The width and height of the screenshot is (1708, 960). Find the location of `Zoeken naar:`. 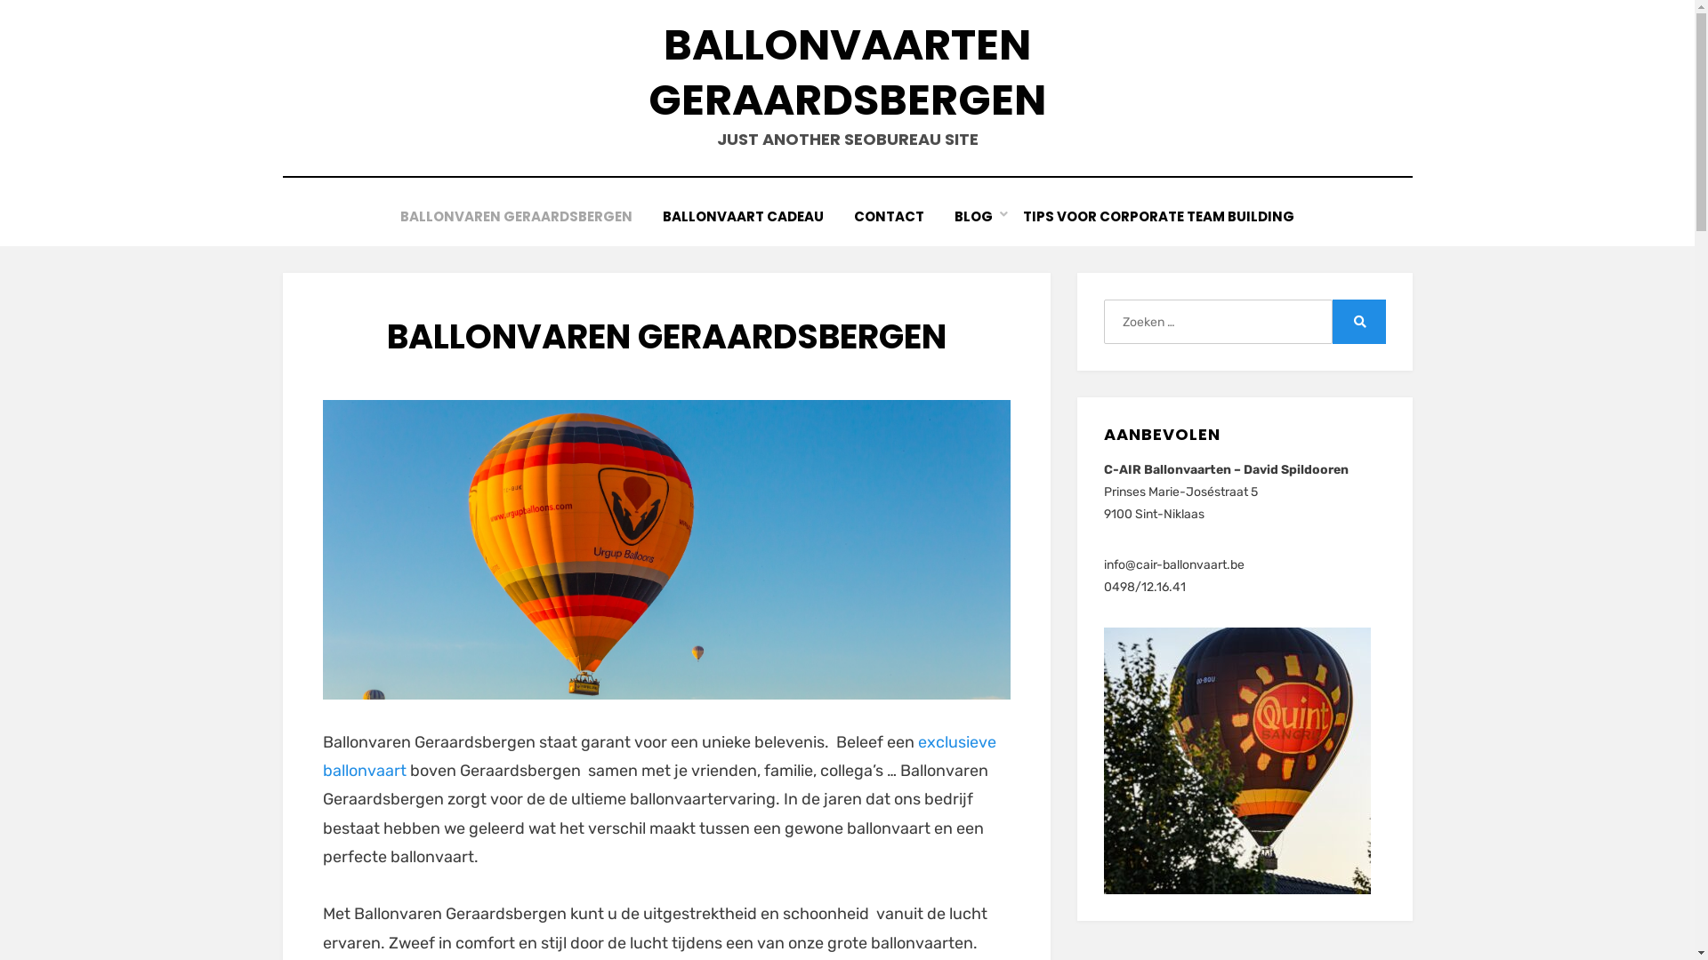

Zoeken naar: is located at coordinates (1218, 322).